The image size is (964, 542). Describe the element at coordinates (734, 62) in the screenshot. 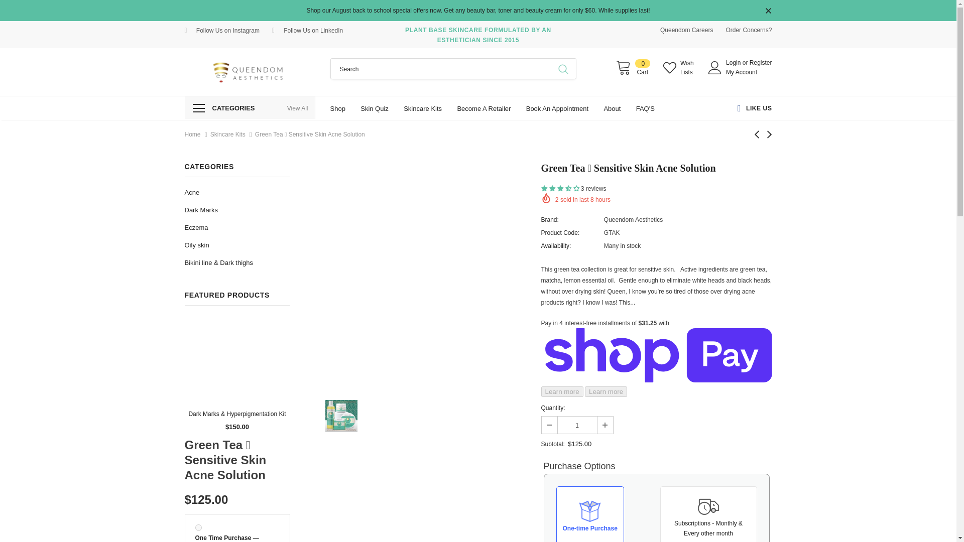

I see `Cart` at that location.